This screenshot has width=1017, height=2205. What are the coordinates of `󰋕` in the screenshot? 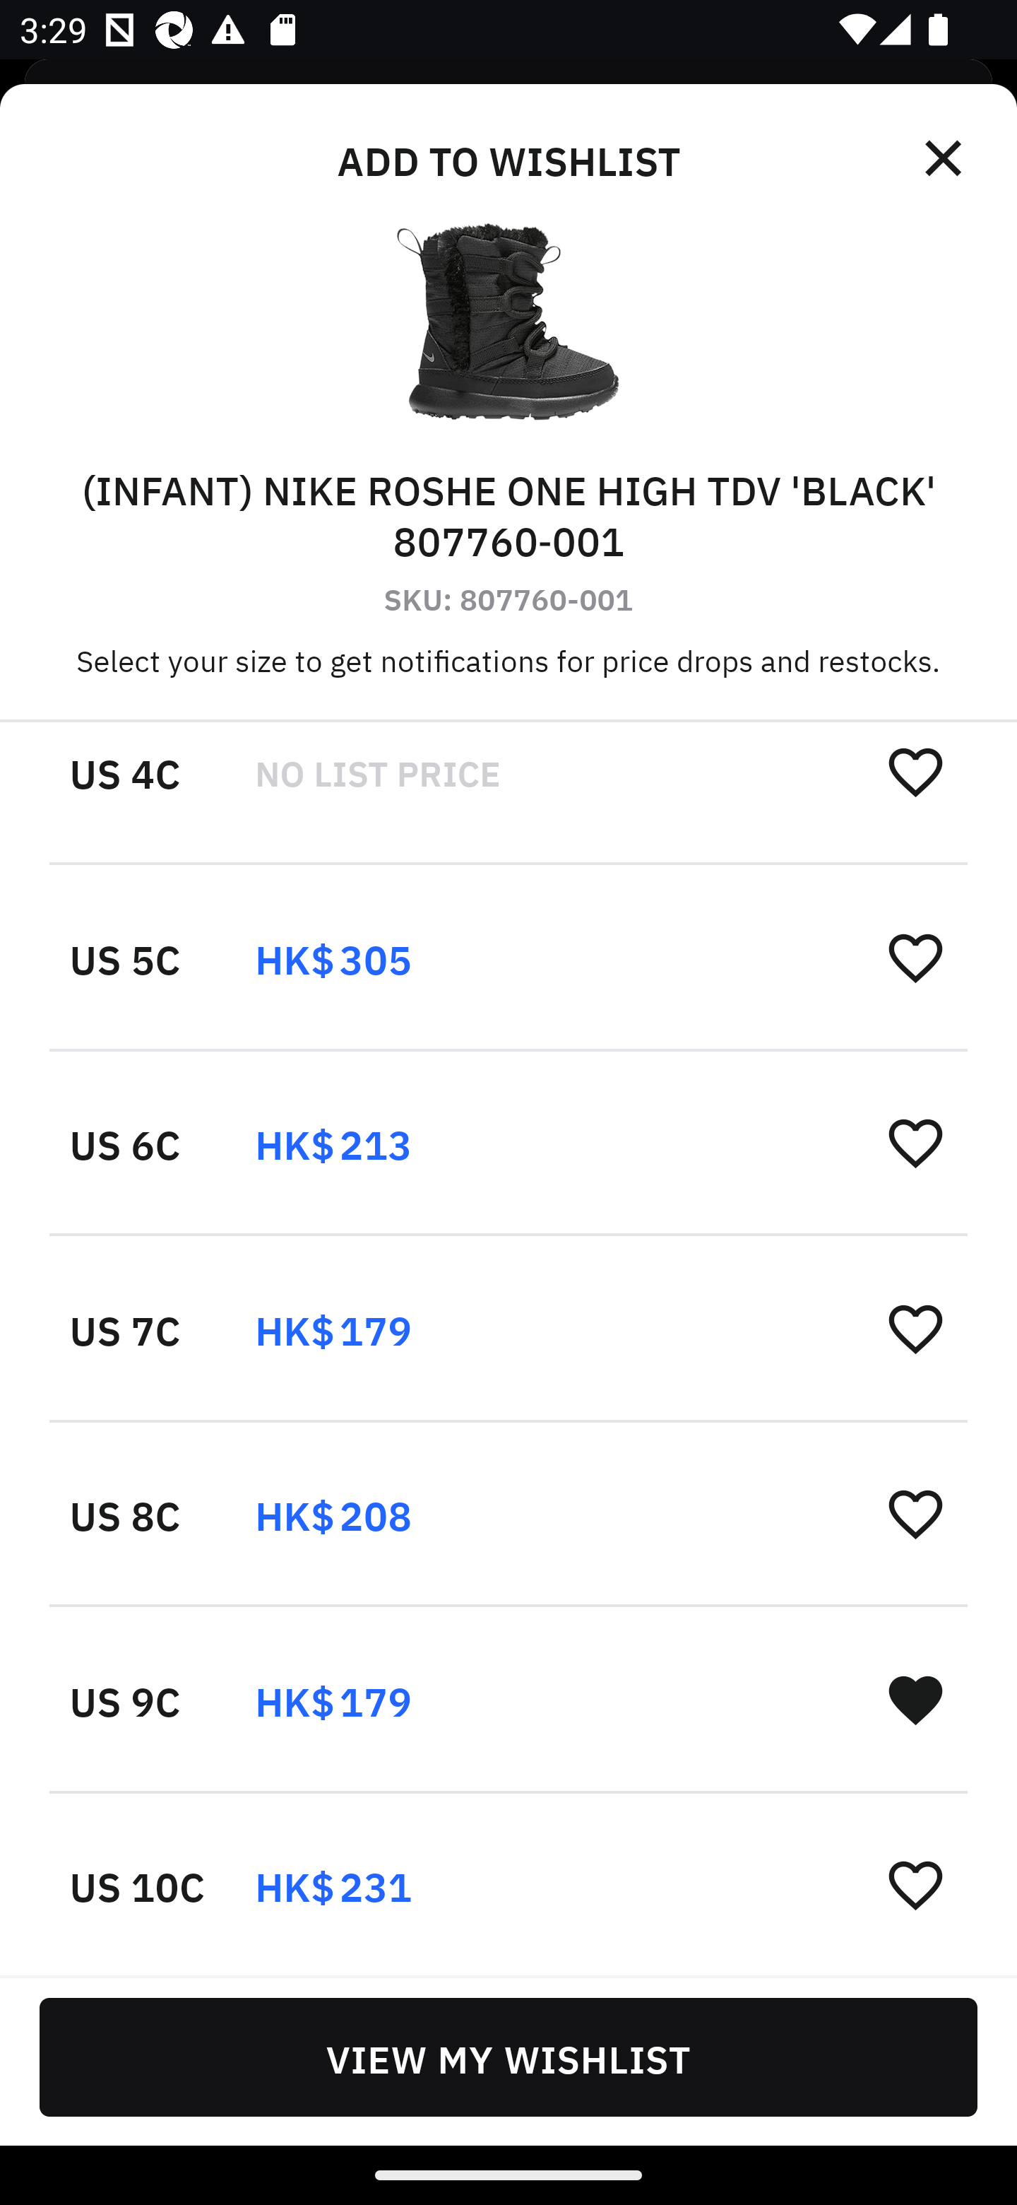 It's located at (915, 770).